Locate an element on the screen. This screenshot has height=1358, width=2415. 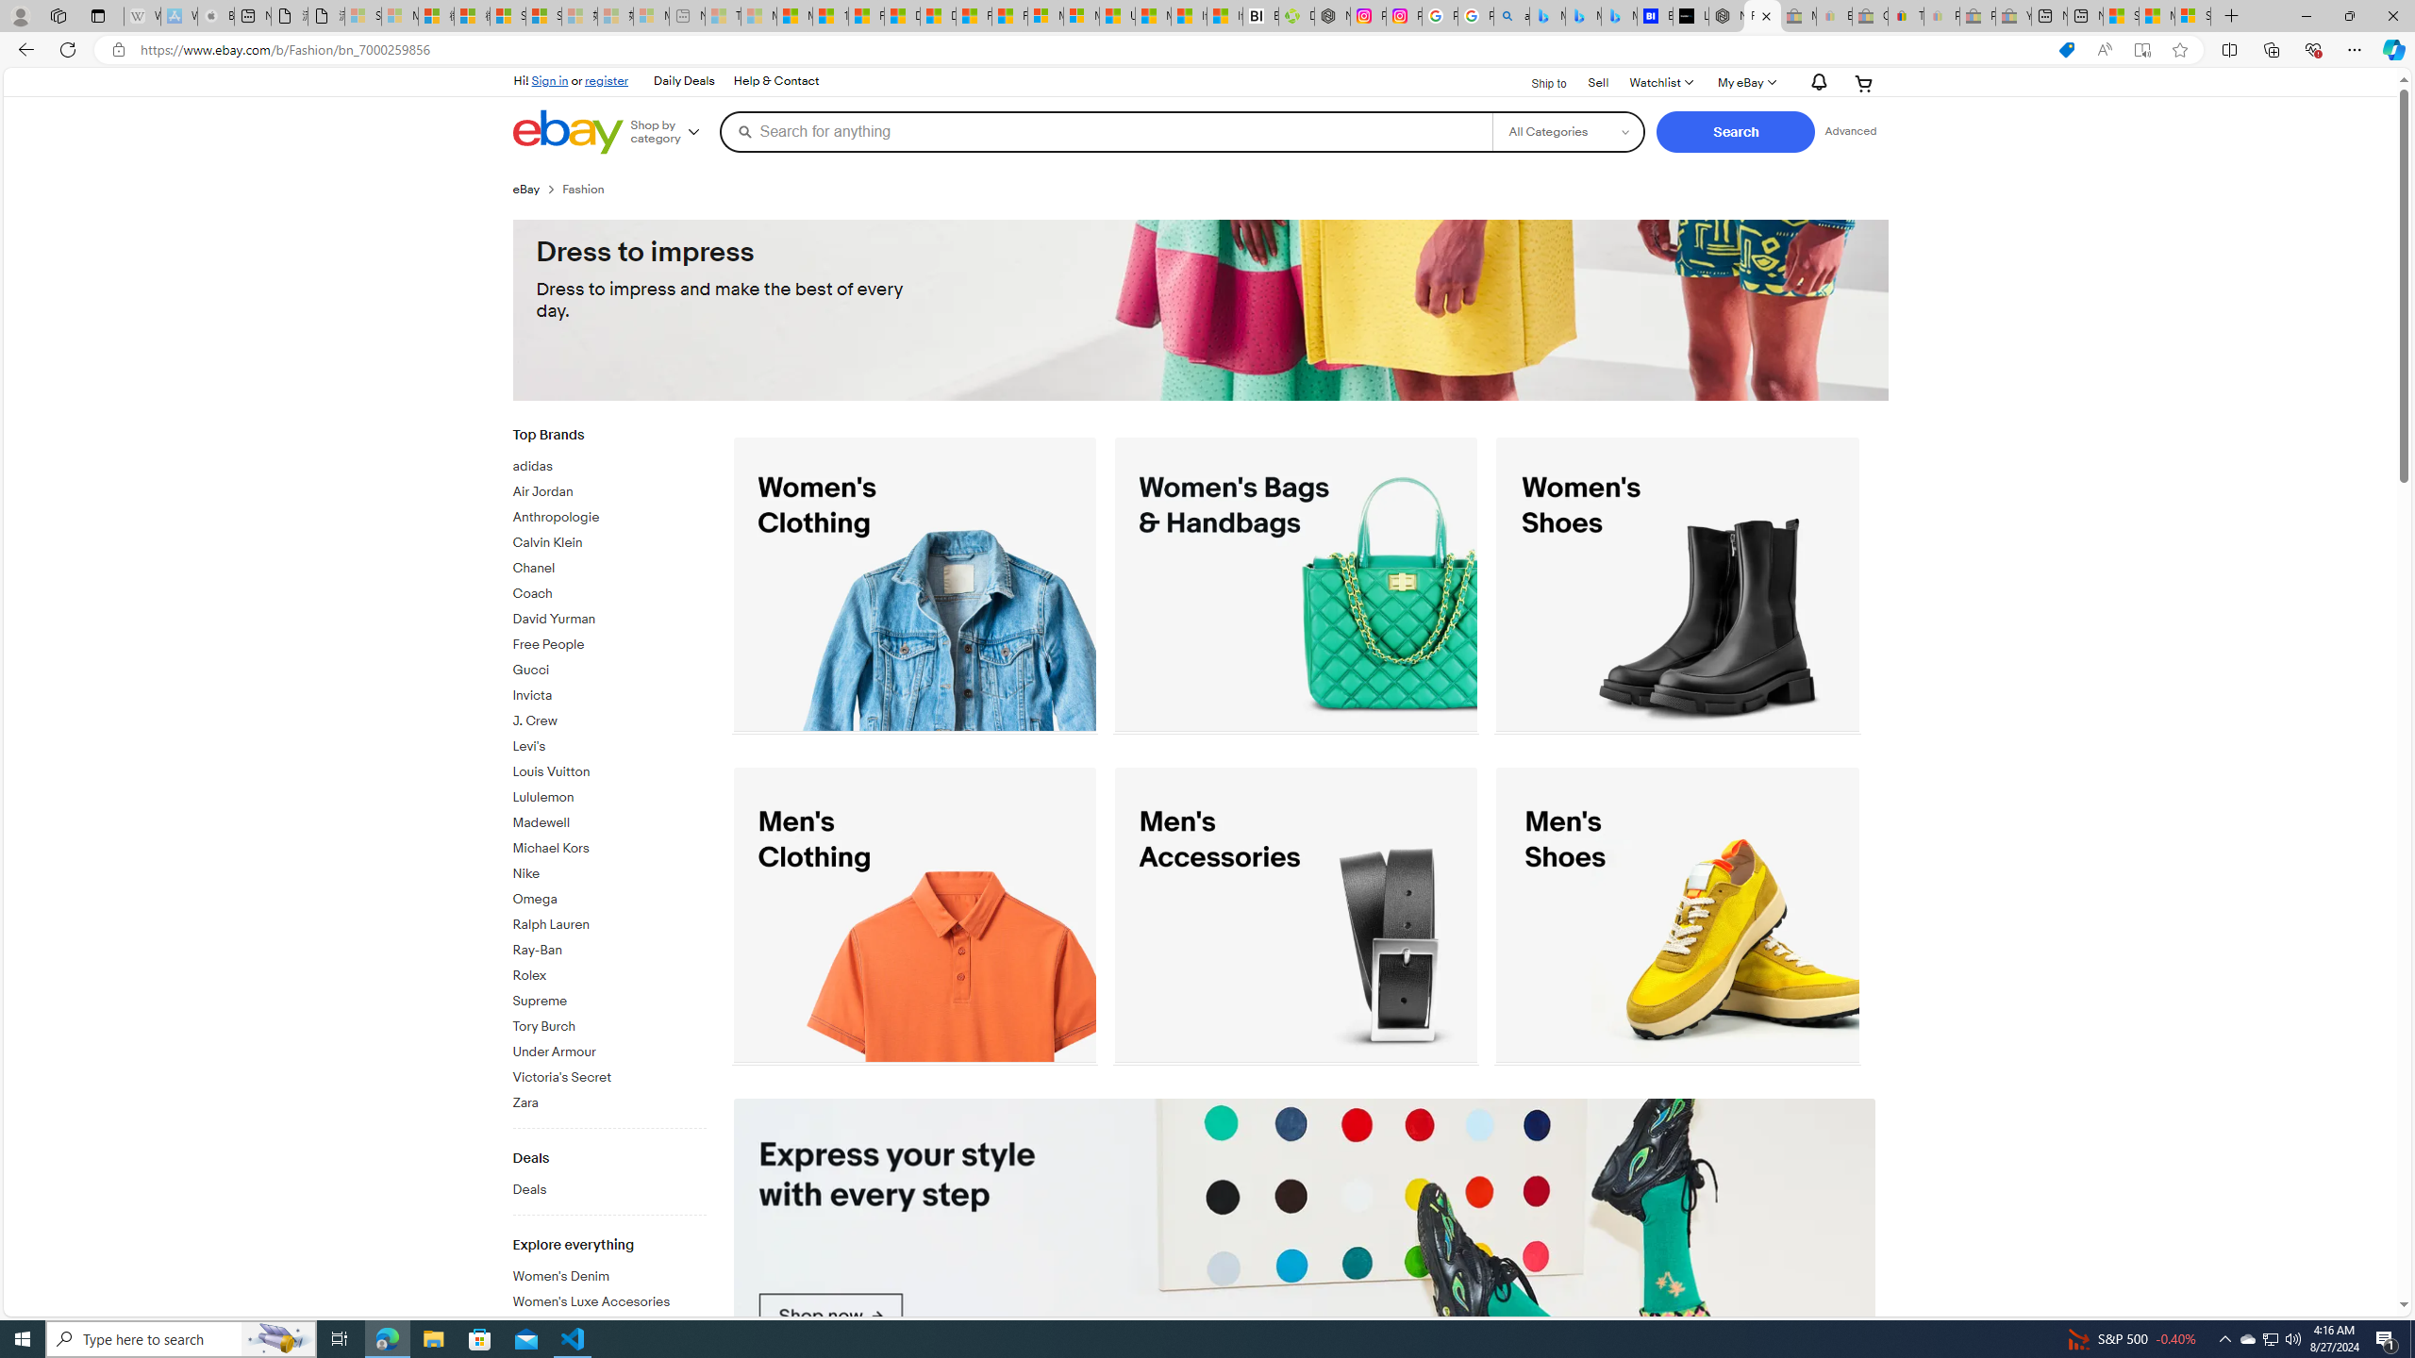
Buy iPad - Apple - Sleeping is located at coordinates (216, 16).